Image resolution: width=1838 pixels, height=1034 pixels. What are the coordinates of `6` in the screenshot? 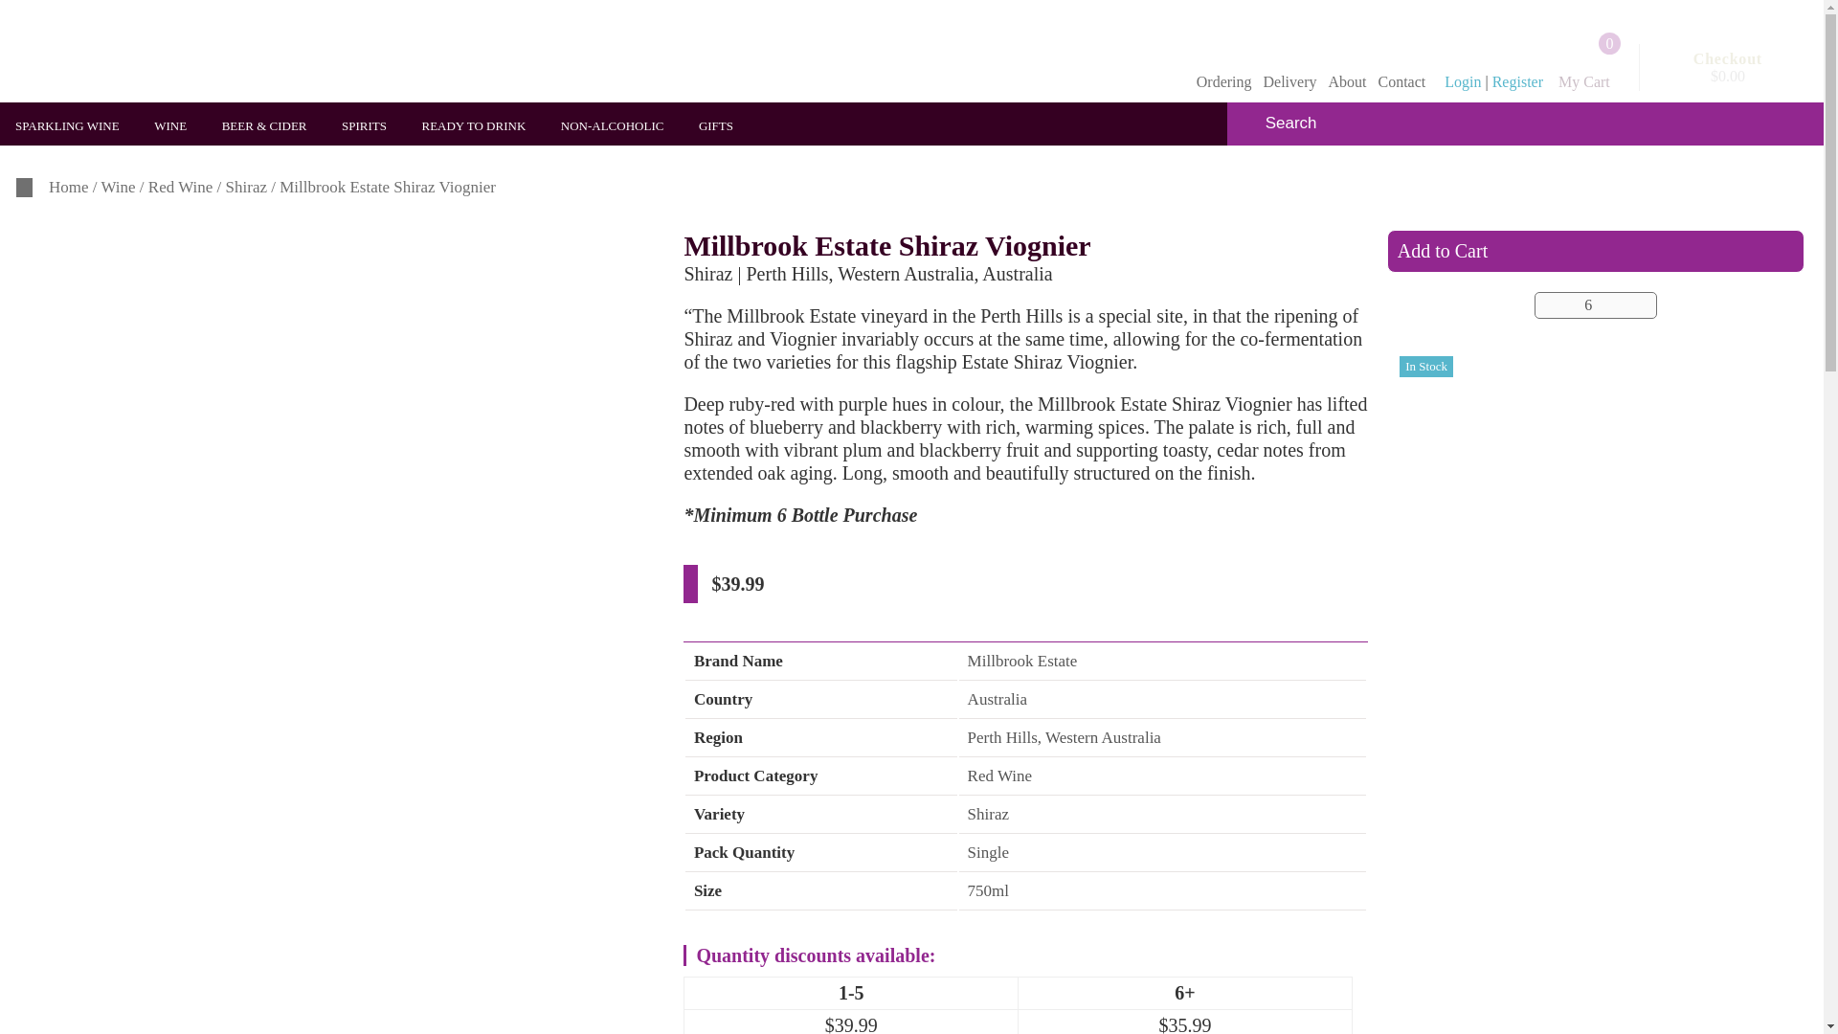 It's located at (1596, 304).